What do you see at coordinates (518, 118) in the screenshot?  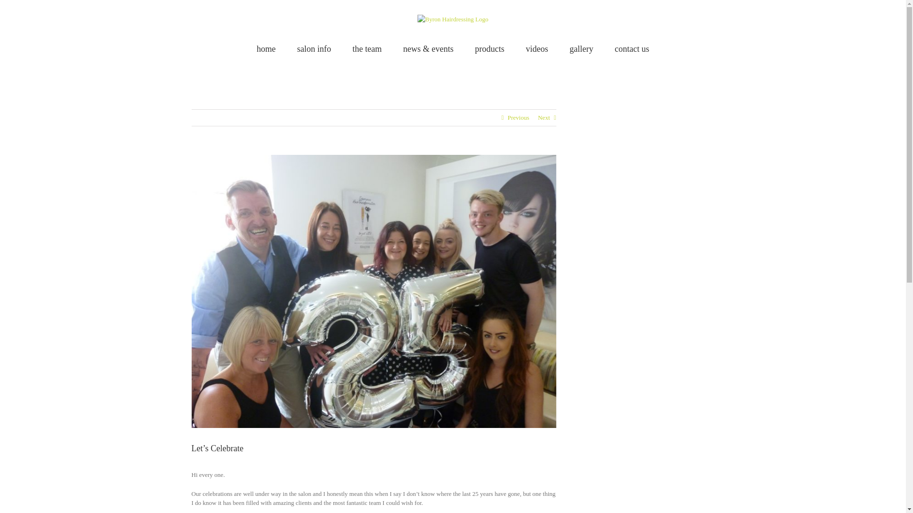 I see `Previous` at bounding box center [518, 118].